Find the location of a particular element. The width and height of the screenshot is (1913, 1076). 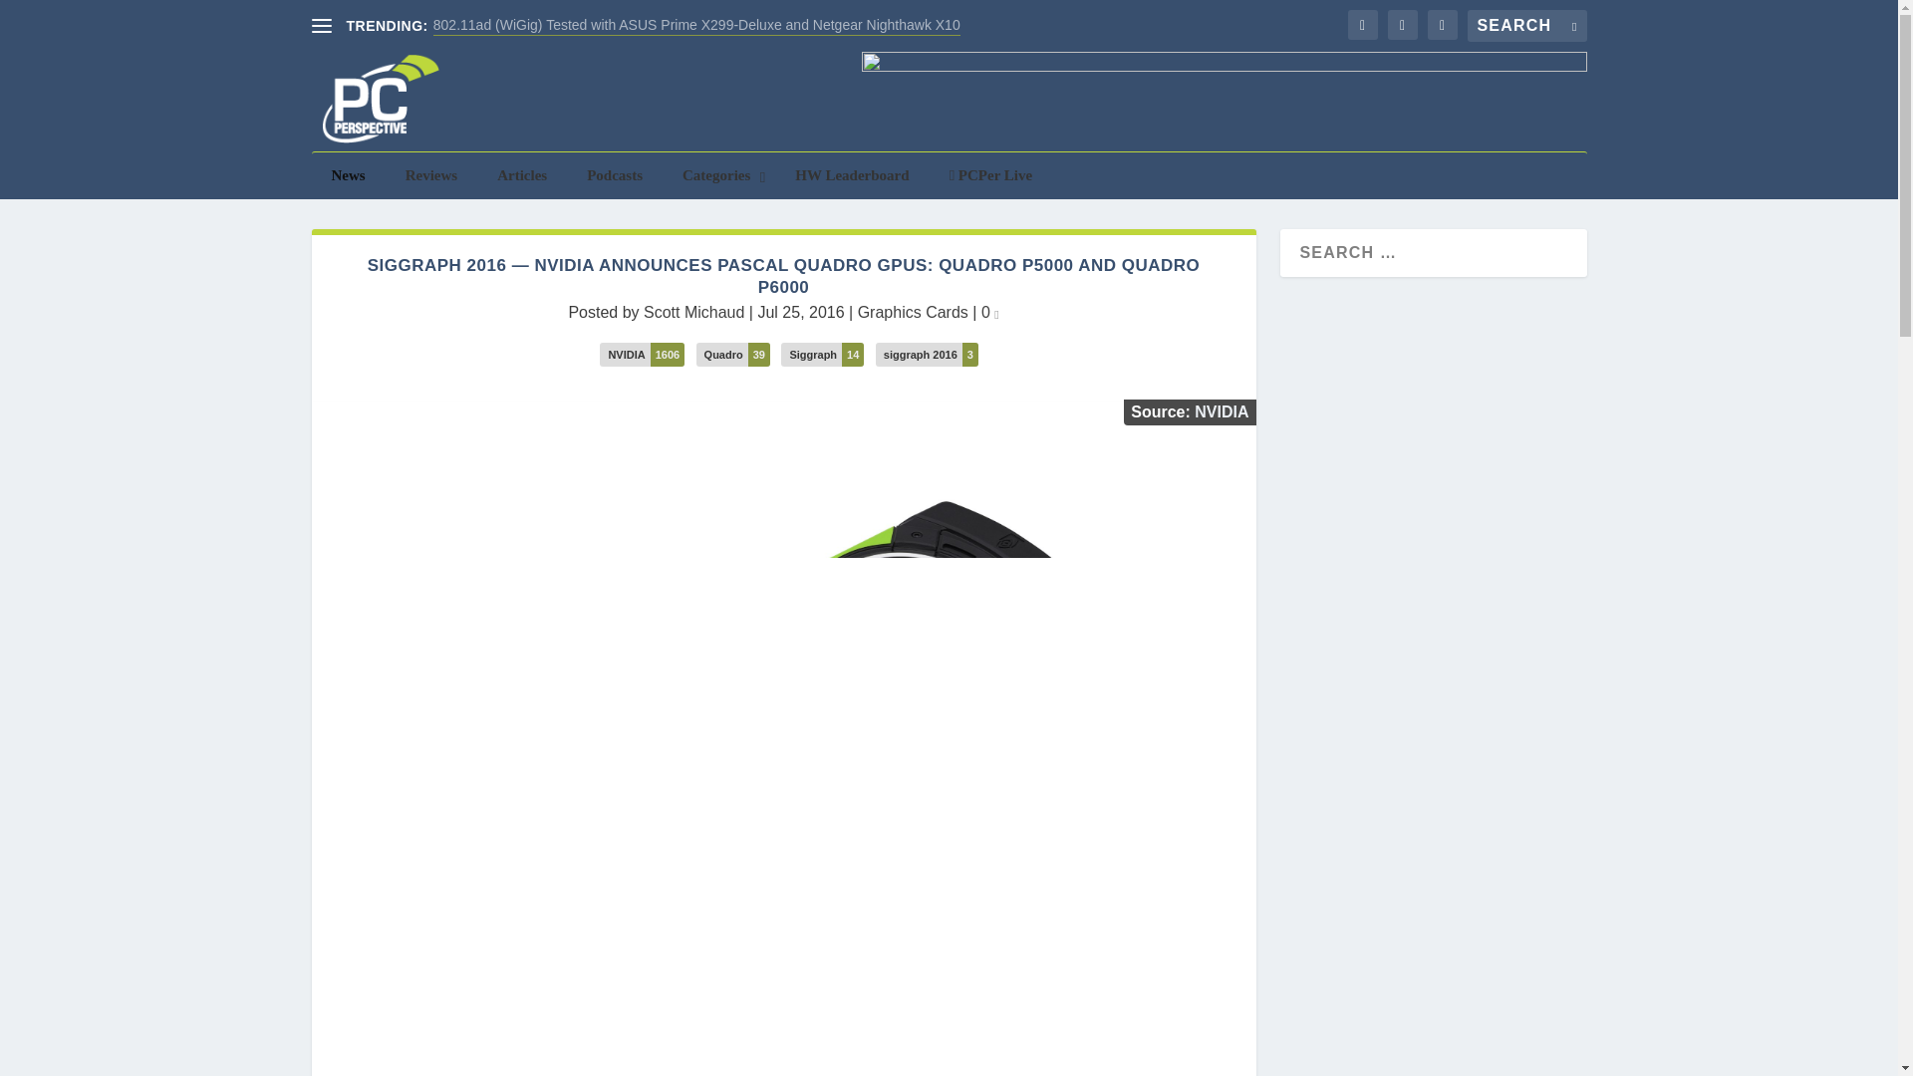

Search for: is located at coordinates (1526, 26).